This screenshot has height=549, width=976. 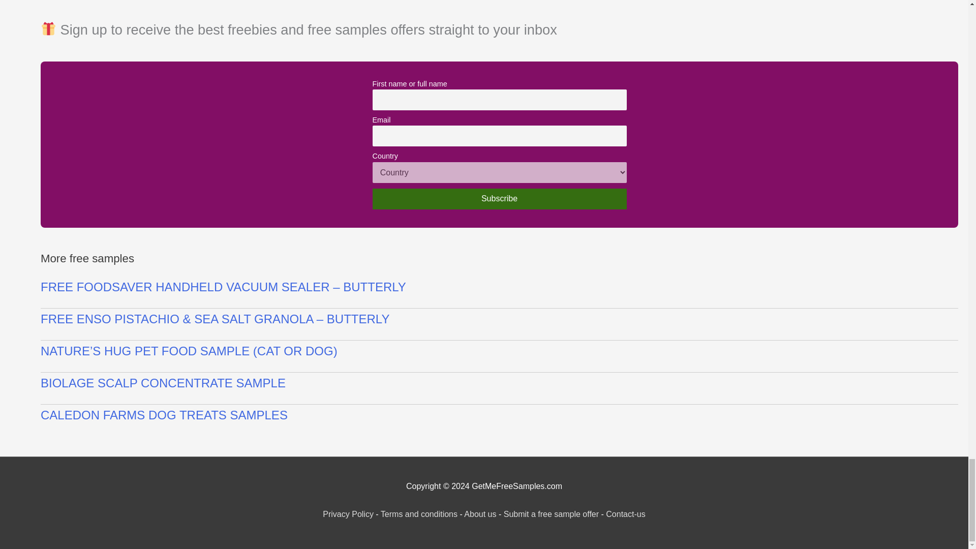 What do you see at coordinates (499, 199) in the screenshot?
I see `Subscribe` at bounding box center [499, 199].